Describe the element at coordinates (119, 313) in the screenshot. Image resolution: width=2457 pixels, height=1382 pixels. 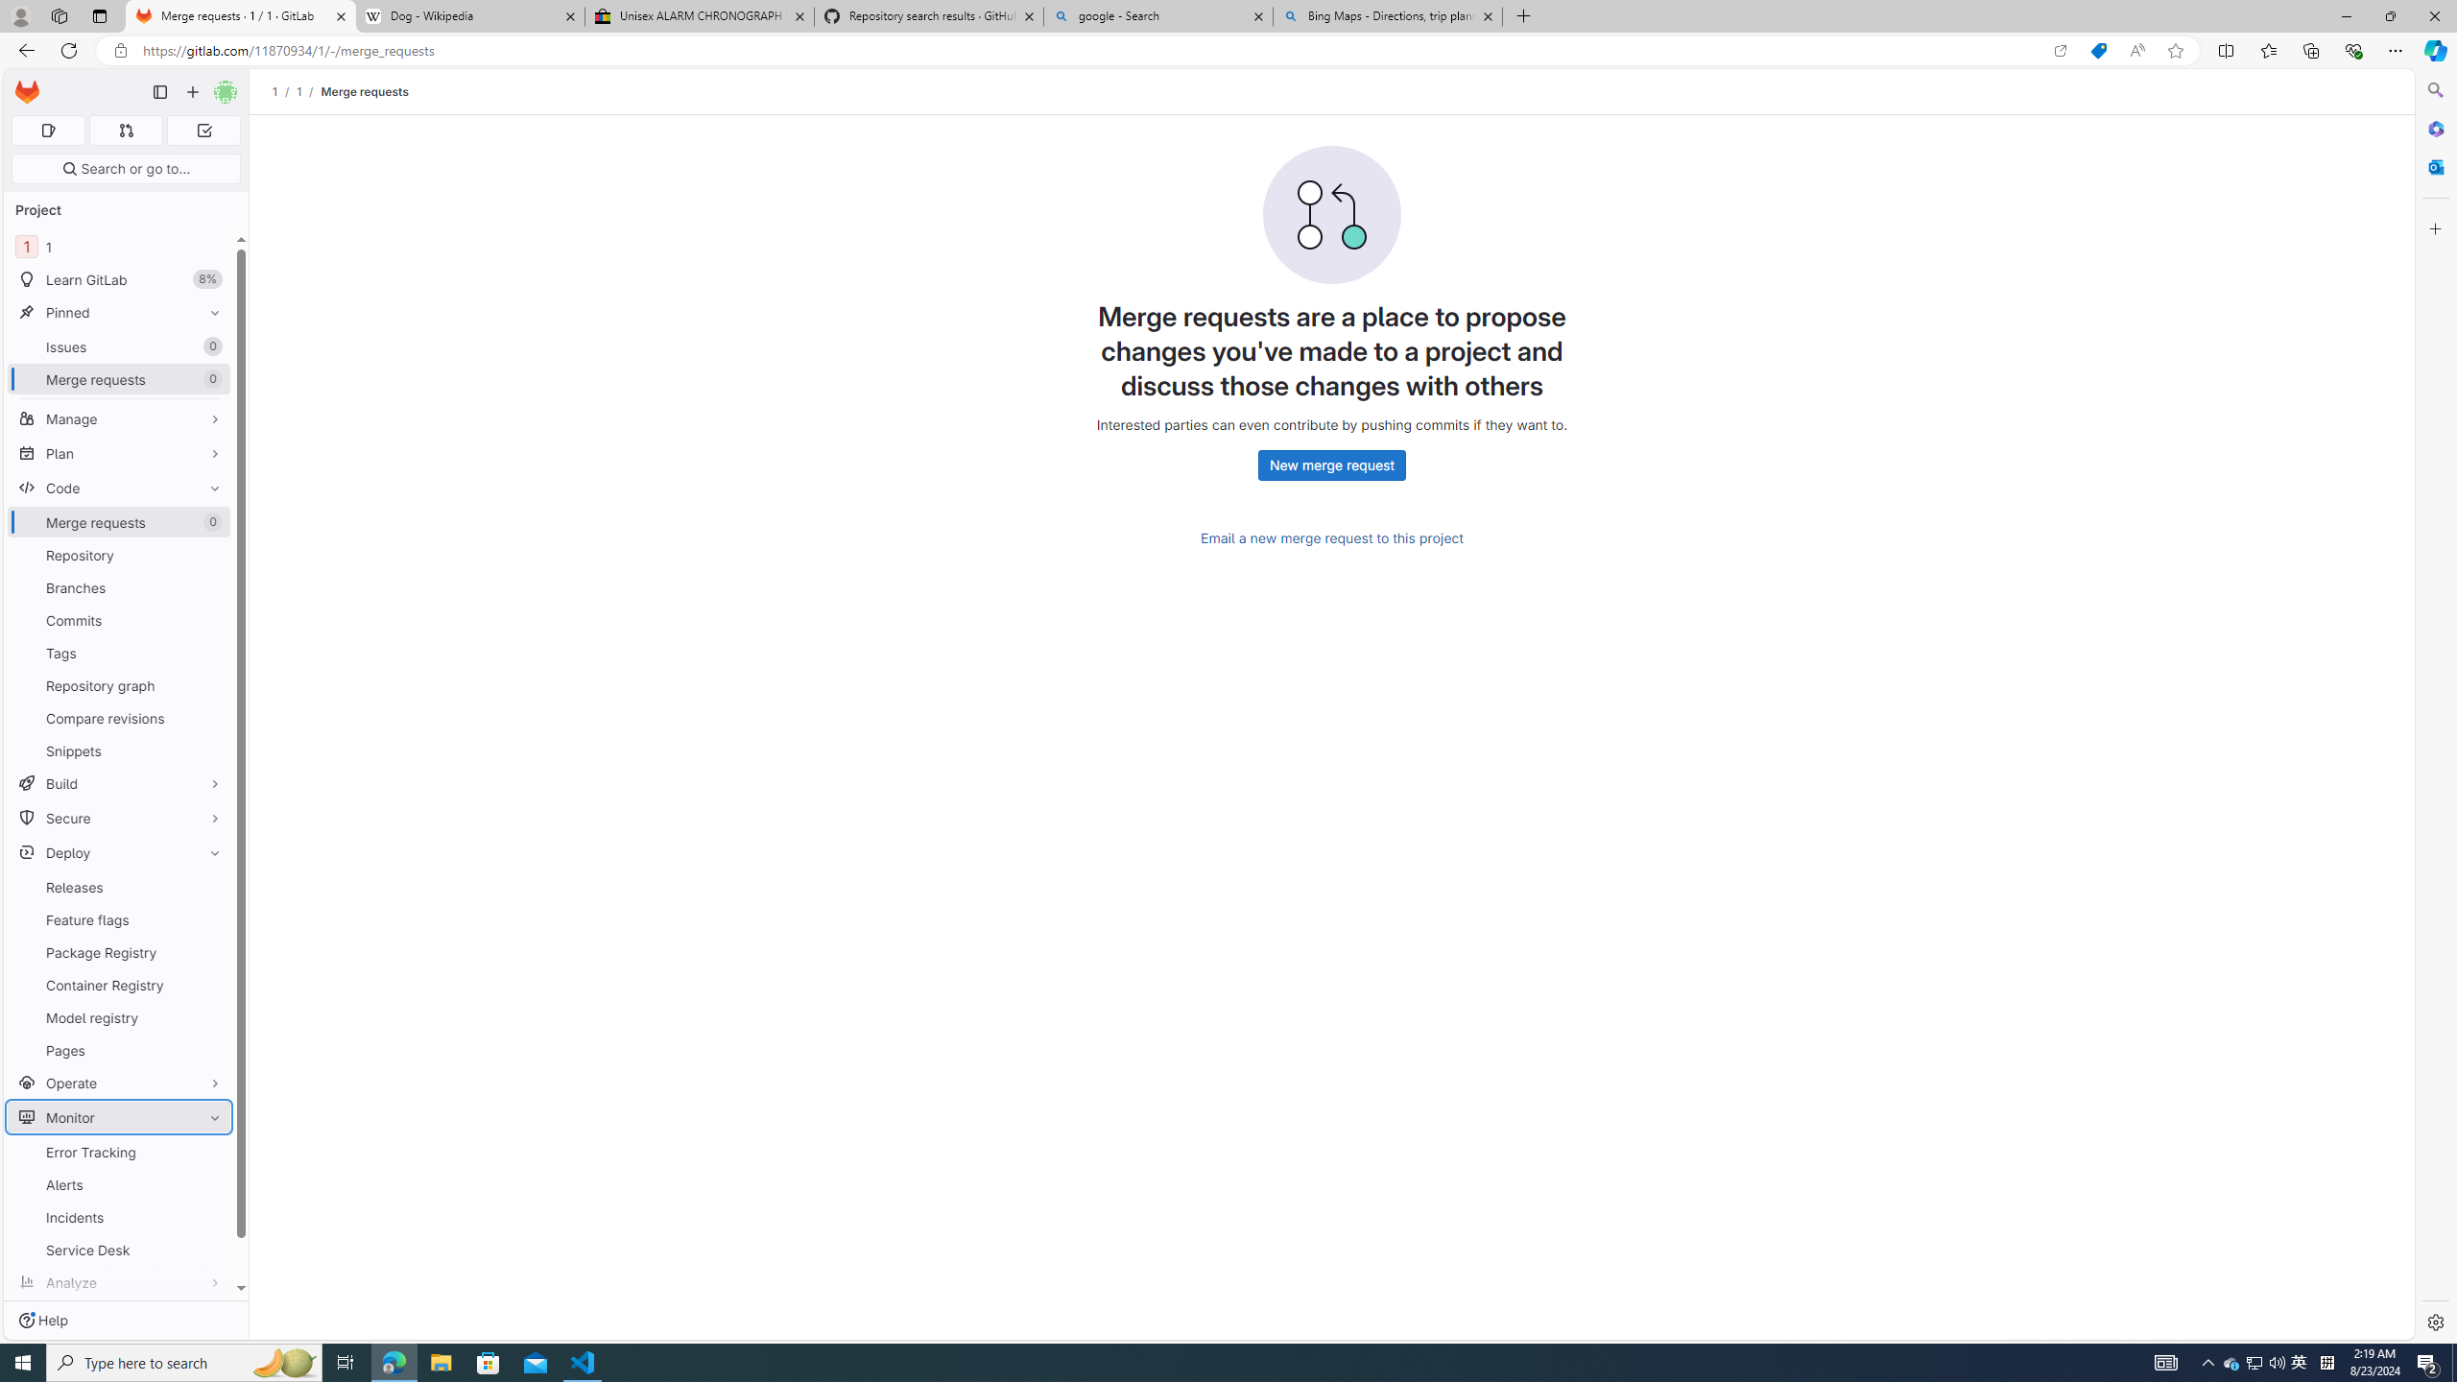
I see `Pinned` at that location.